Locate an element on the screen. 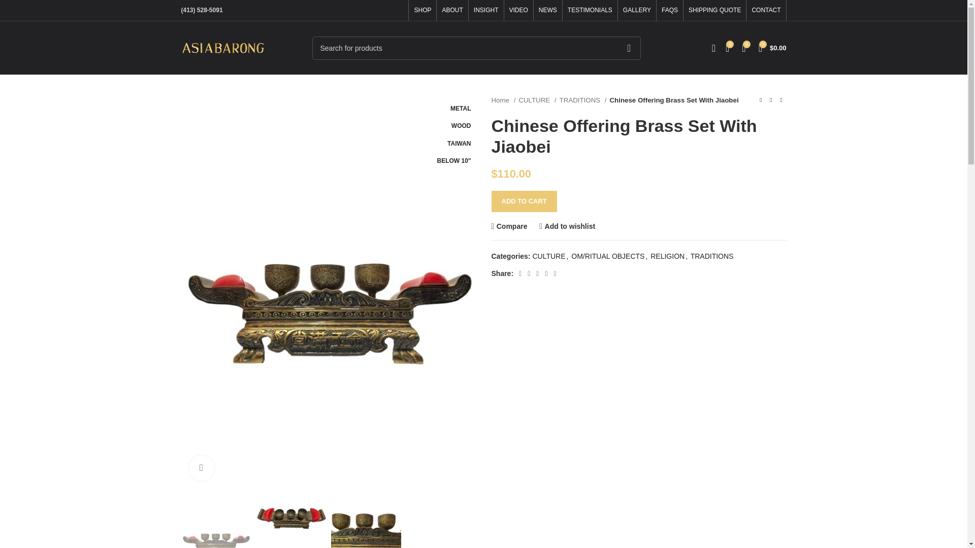 The width and height of the screenshot is (975, 548). INSIGHT is located at coordinates (486, 10).